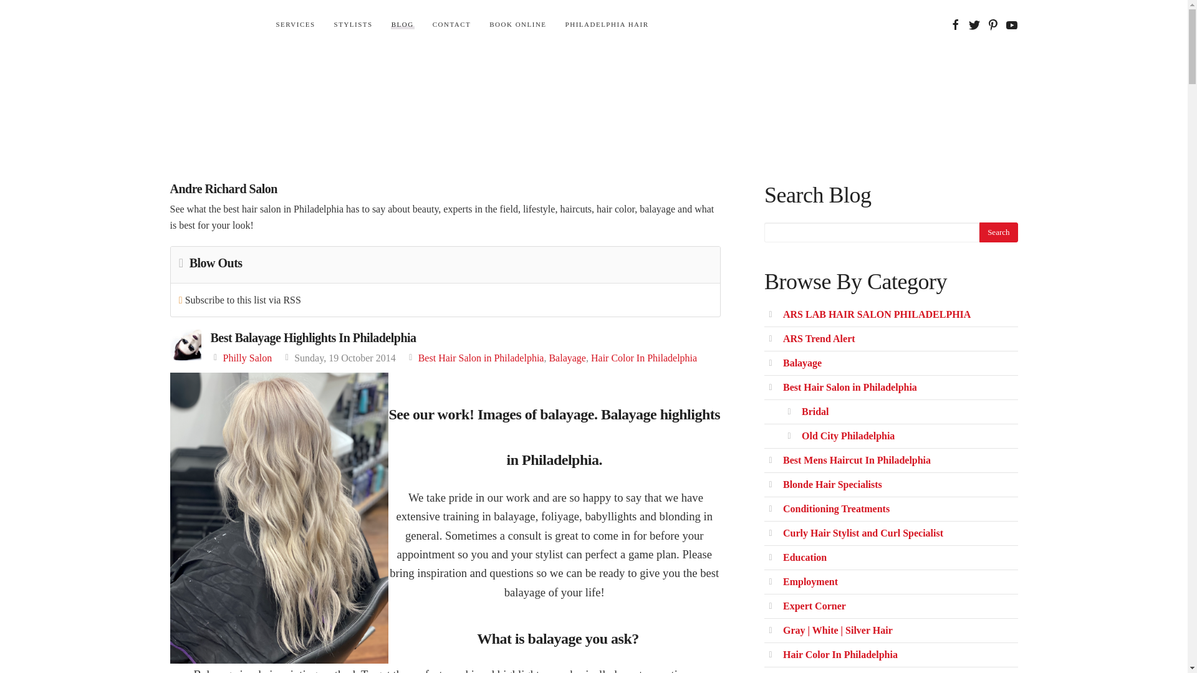  Describe the element at coordinates (517, 25) in the screenshot. I see `BOOK ONLINE` at that location.